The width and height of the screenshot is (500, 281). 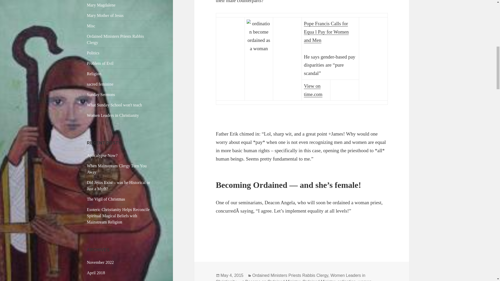 I want to click on Misc, so click(x=91, y=26).